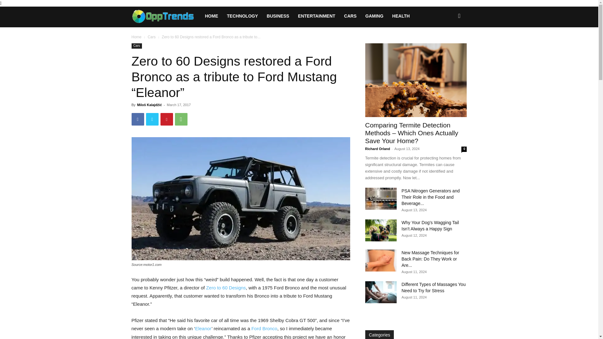 This screenshot has height=339, width=603. Describe the element at coordinates (203, 328) in the screenshot. I see `Eleanor` at that location.